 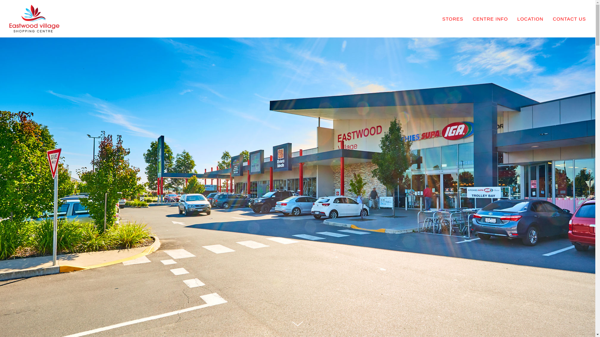 What do you see at coordinates (535, 19) in the screenshot?
I see `LOCATION` at bounding box center [535, 19].